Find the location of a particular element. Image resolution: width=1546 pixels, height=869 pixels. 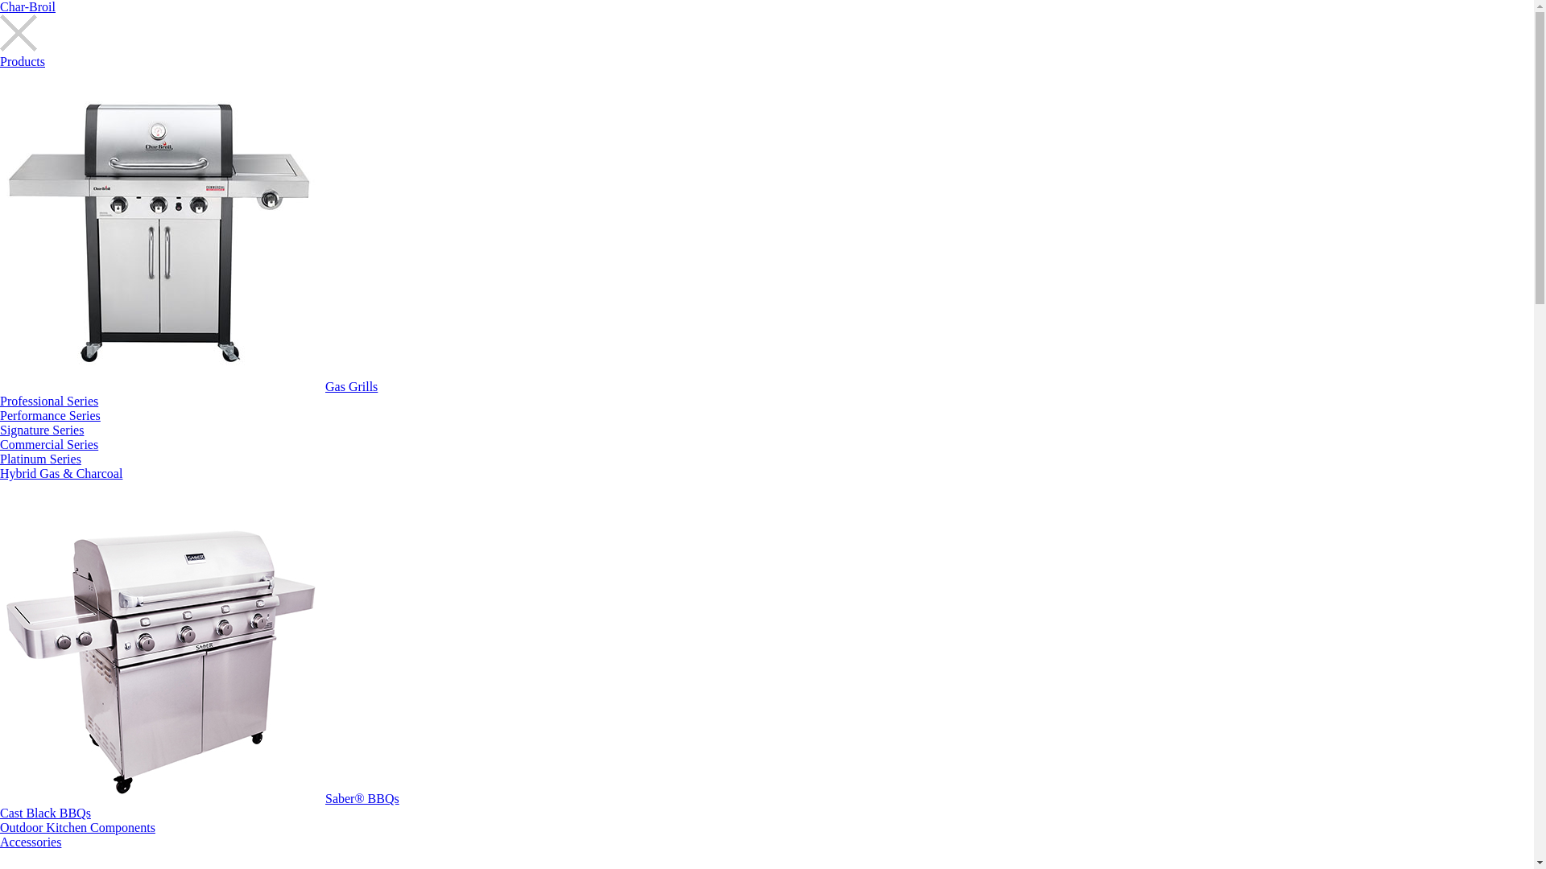

Platinum Series is located at coordinates (40, 459).